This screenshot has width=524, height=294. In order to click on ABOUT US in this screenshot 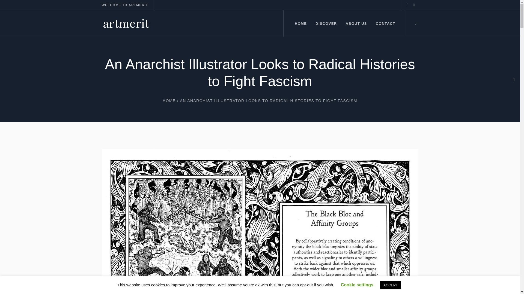, I will do `click(356, 23)`.